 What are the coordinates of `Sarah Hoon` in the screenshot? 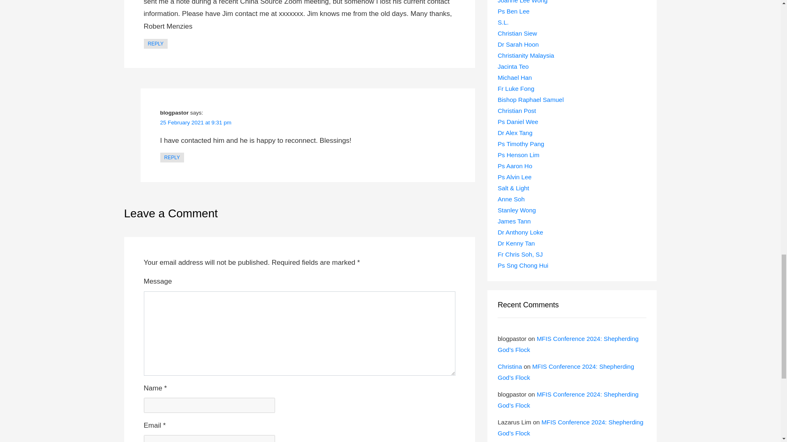 It's located at (518, 44).